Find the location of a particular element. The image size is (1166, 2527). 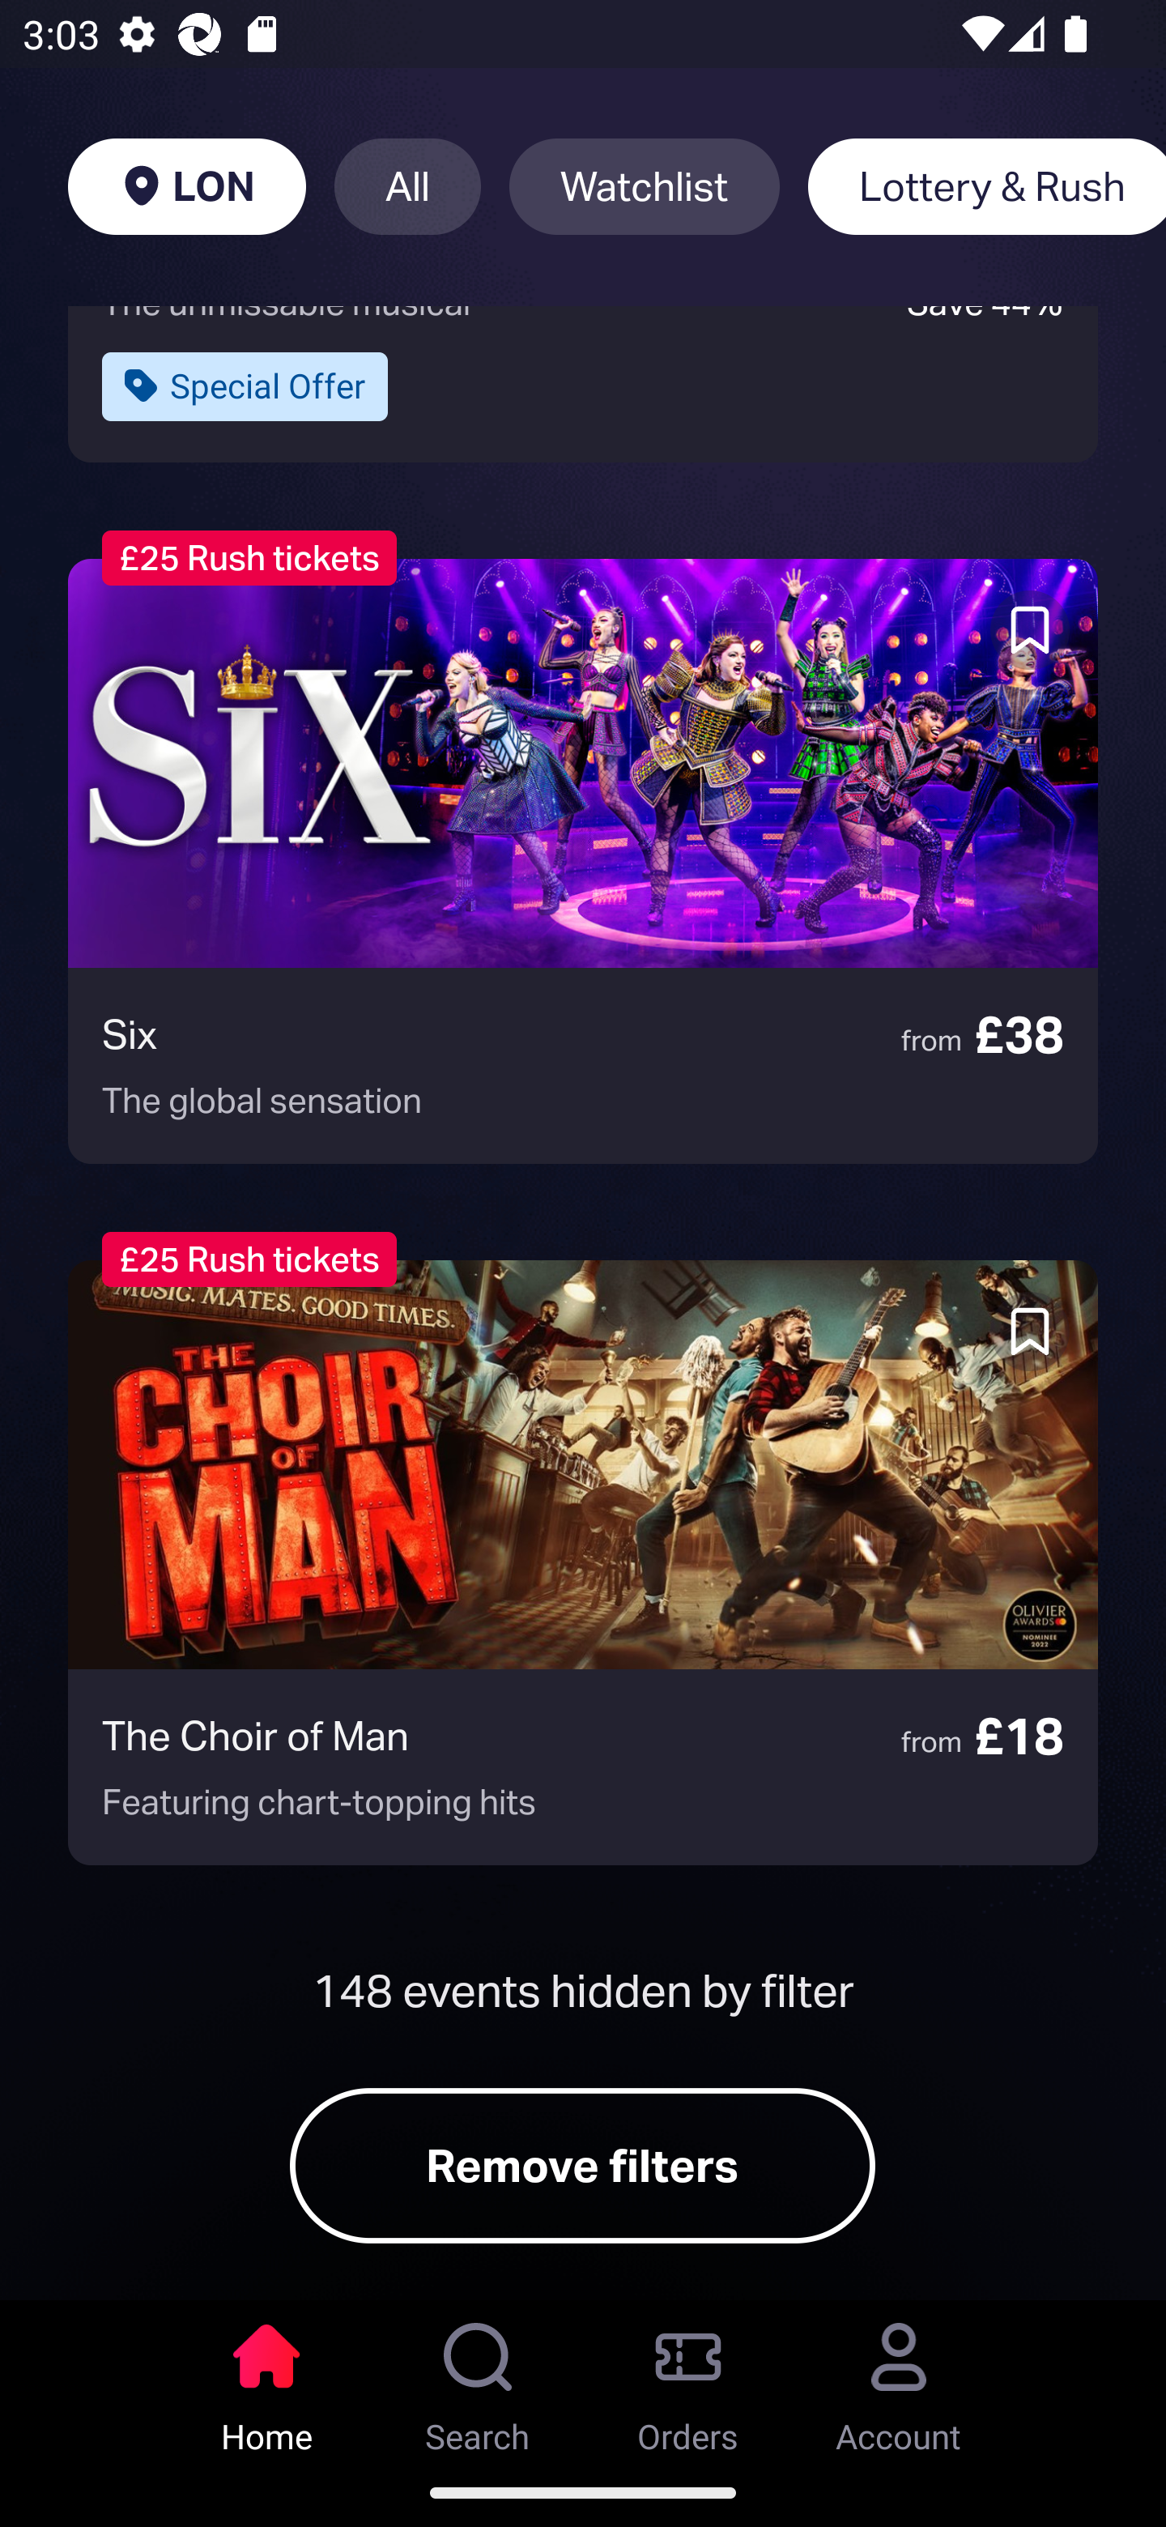

Orders is located at coordinates (688, 2379).